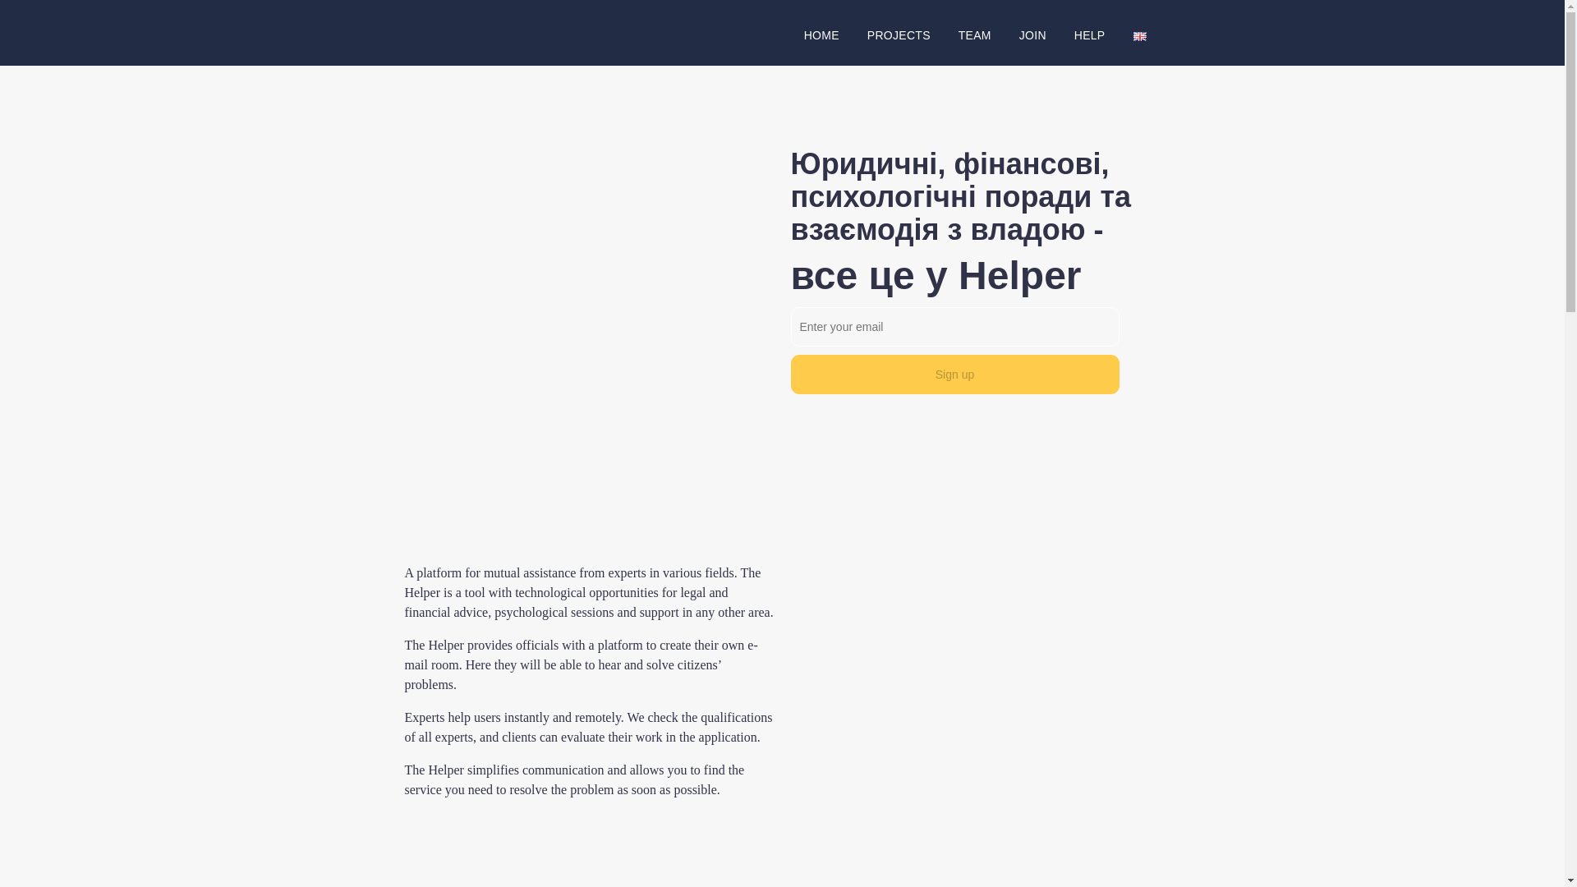 This screenshot has height=887, width=1577. I want to click on TEAM, so click(975, 34).